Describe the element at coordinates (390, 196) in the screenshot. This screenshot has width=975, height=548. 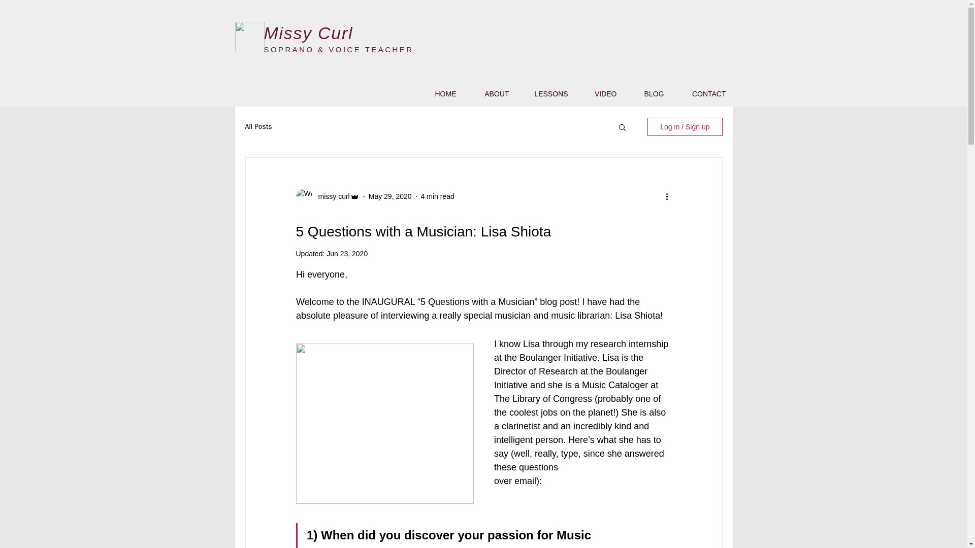
I see `May 29, 2020` at that location.